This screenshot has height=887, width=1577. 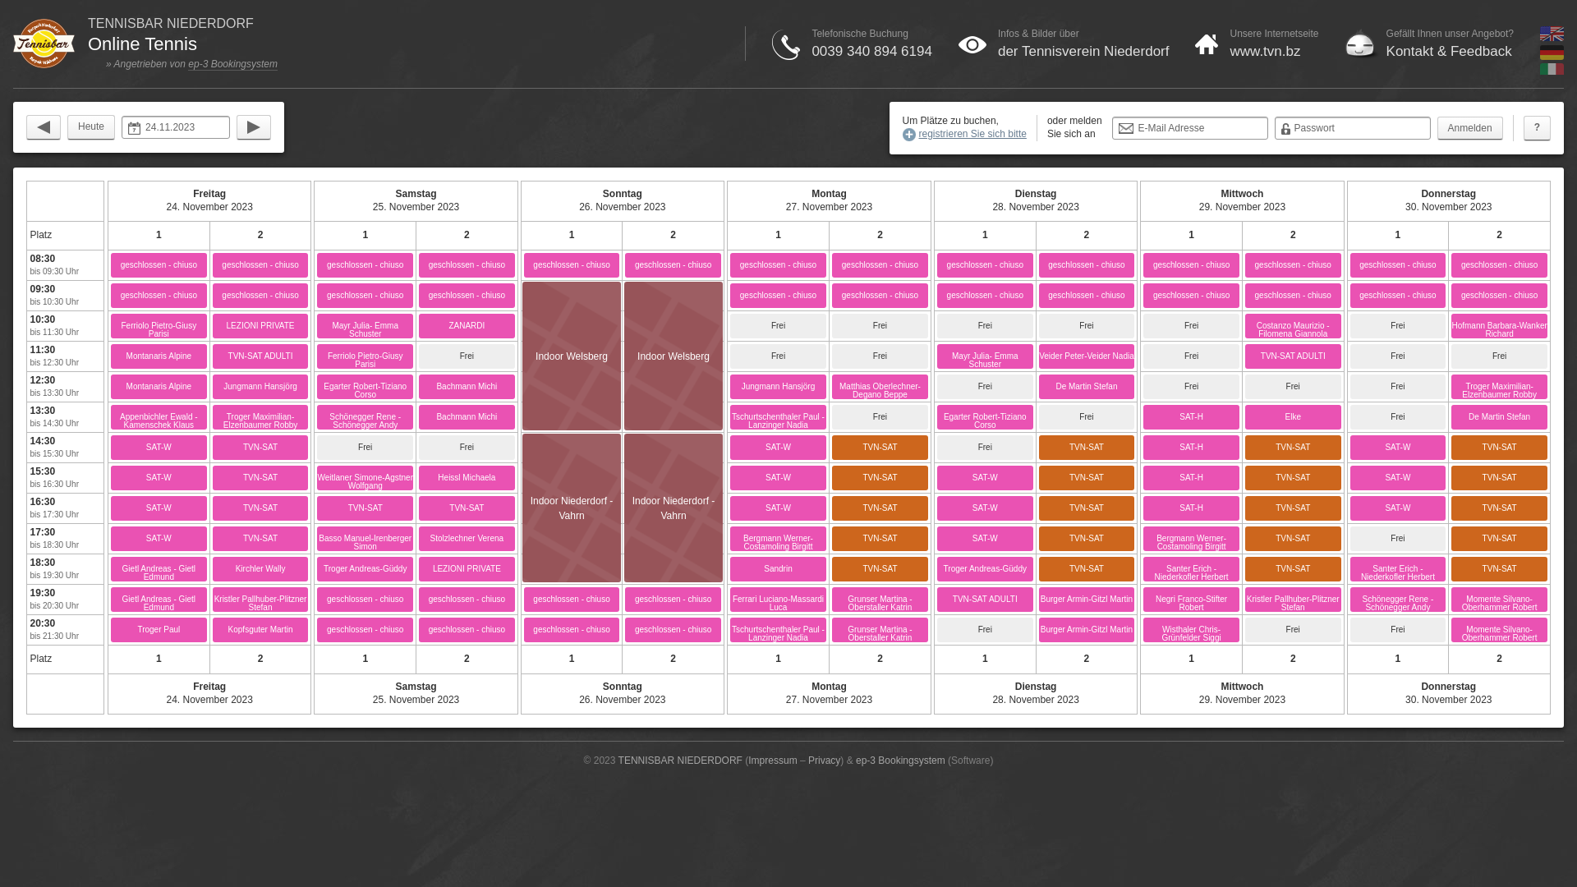 I want to click on Indoor Welsberg, so click(x=674, y=326).